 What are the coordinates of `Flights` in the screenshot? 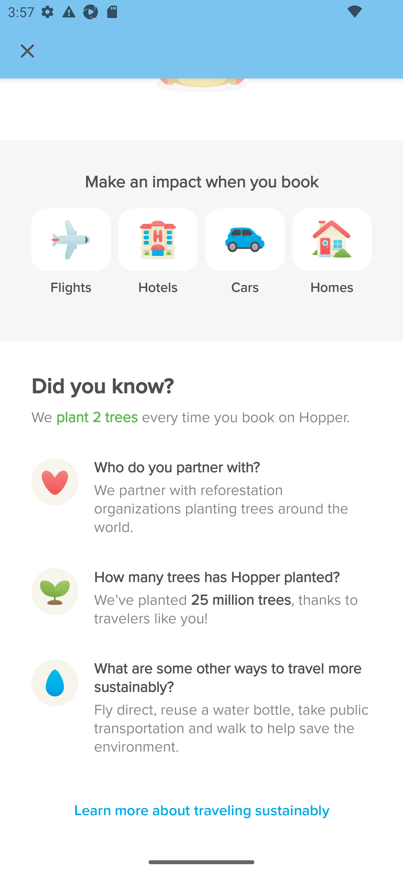 It's located at (71, 259).